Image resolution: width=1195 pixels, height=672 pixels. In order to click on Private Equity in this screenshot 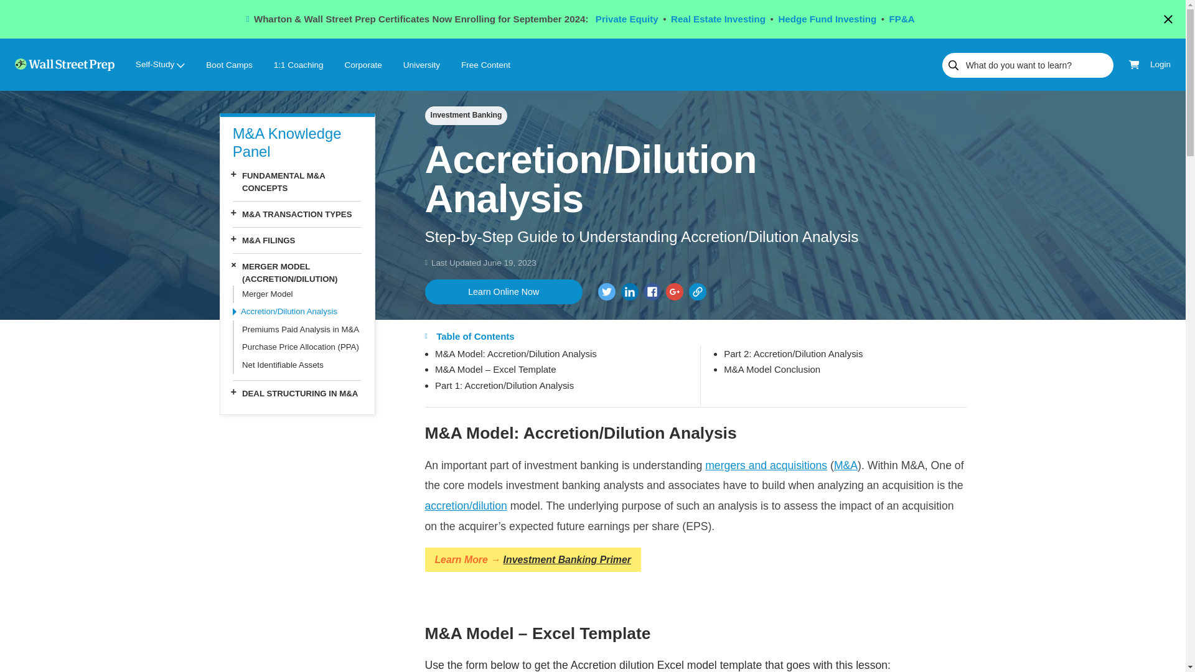, I will do `click(626, 19)`.